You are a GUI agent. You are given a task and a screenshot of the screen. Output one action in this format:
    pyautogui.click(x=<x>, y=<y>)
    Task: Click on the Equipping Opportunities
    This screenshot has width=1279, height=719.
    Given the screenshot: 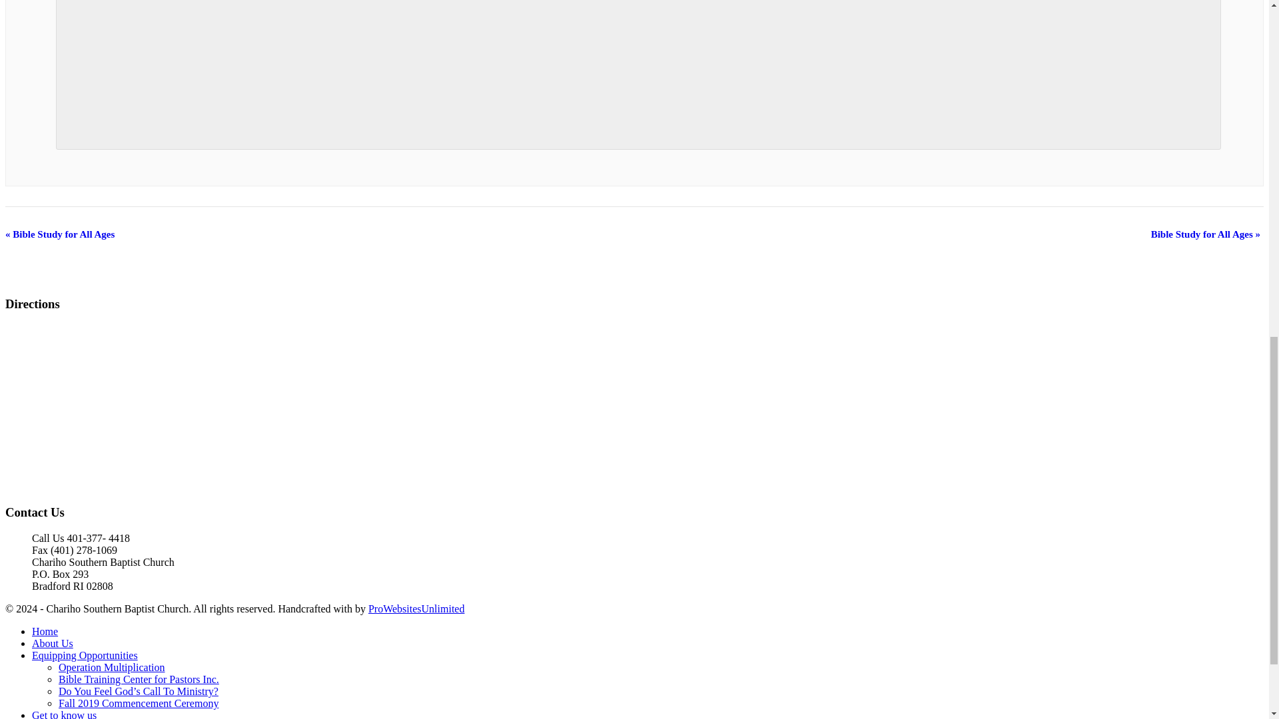 What is the action you would take?
    pyautogui.click(x=85, y=655)
    